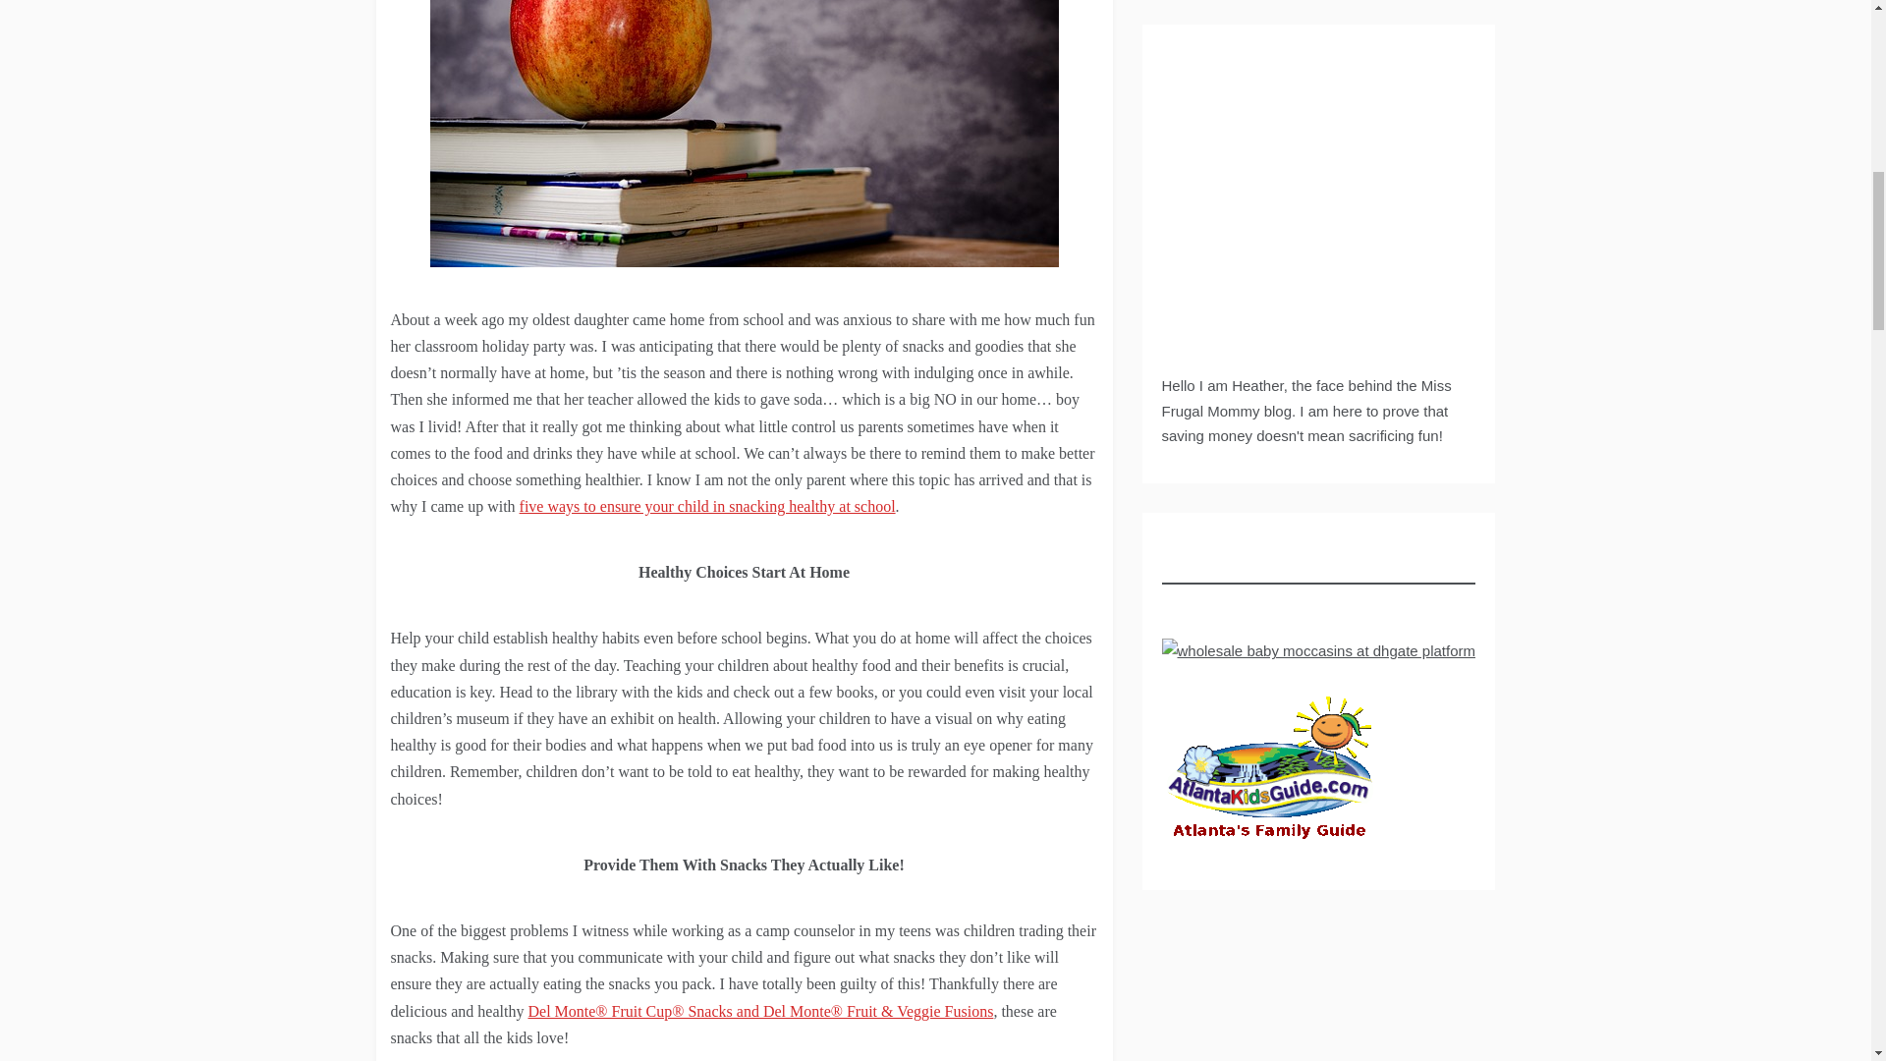 This screenshot has width=1886, height=1061. I want to click on five ways to ensure your child in snacking healthy at school, so click(707, 505).